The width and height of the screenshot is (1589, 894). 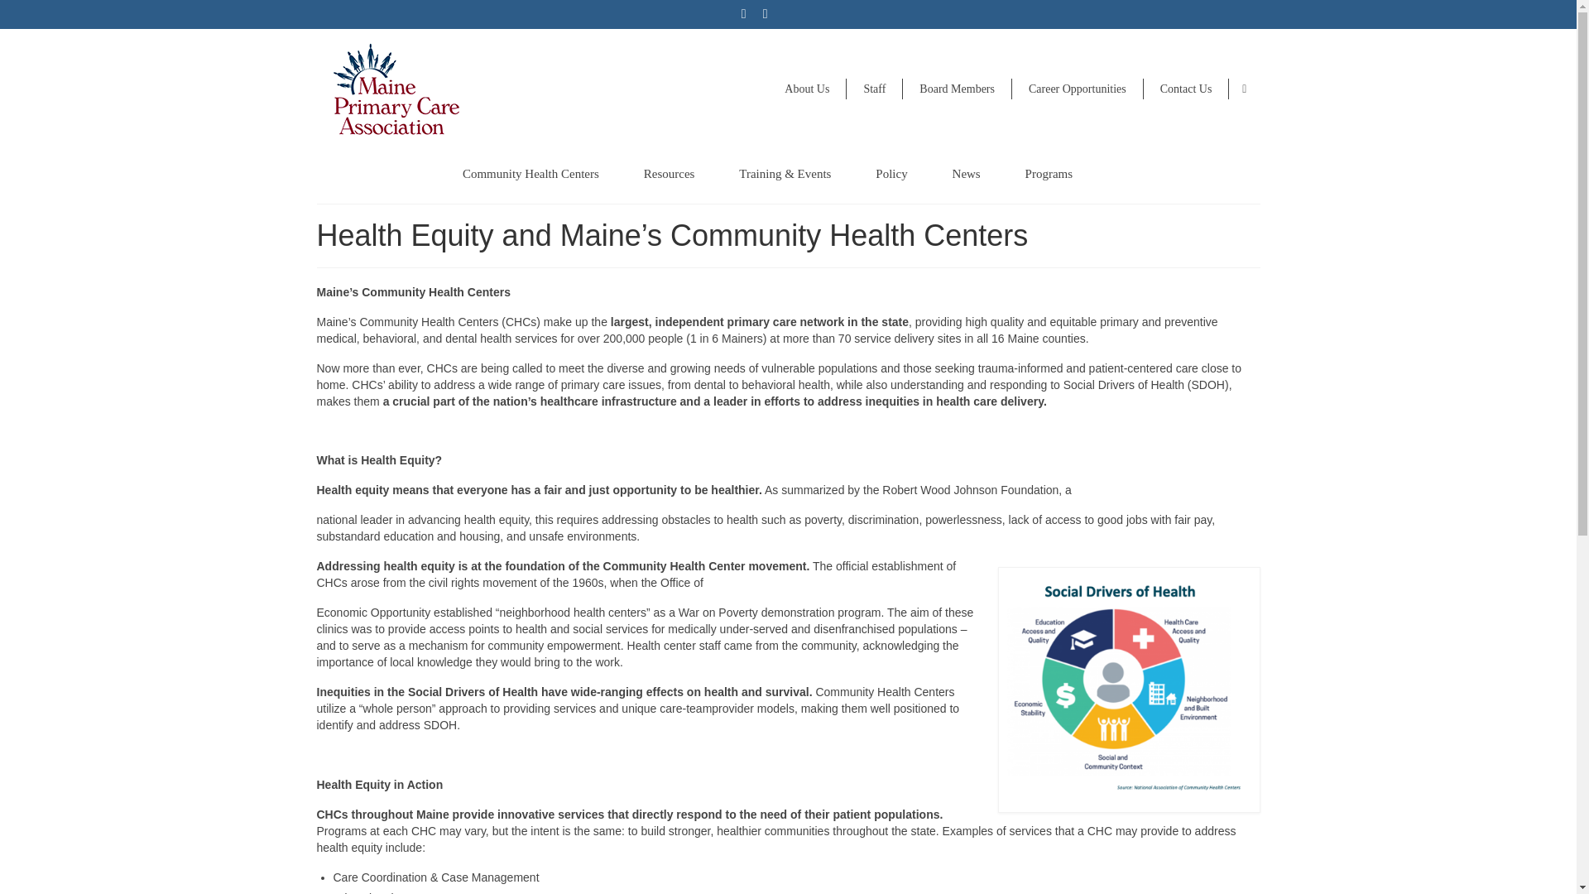 I want to click on Board Members, so click(x=957, y=89).